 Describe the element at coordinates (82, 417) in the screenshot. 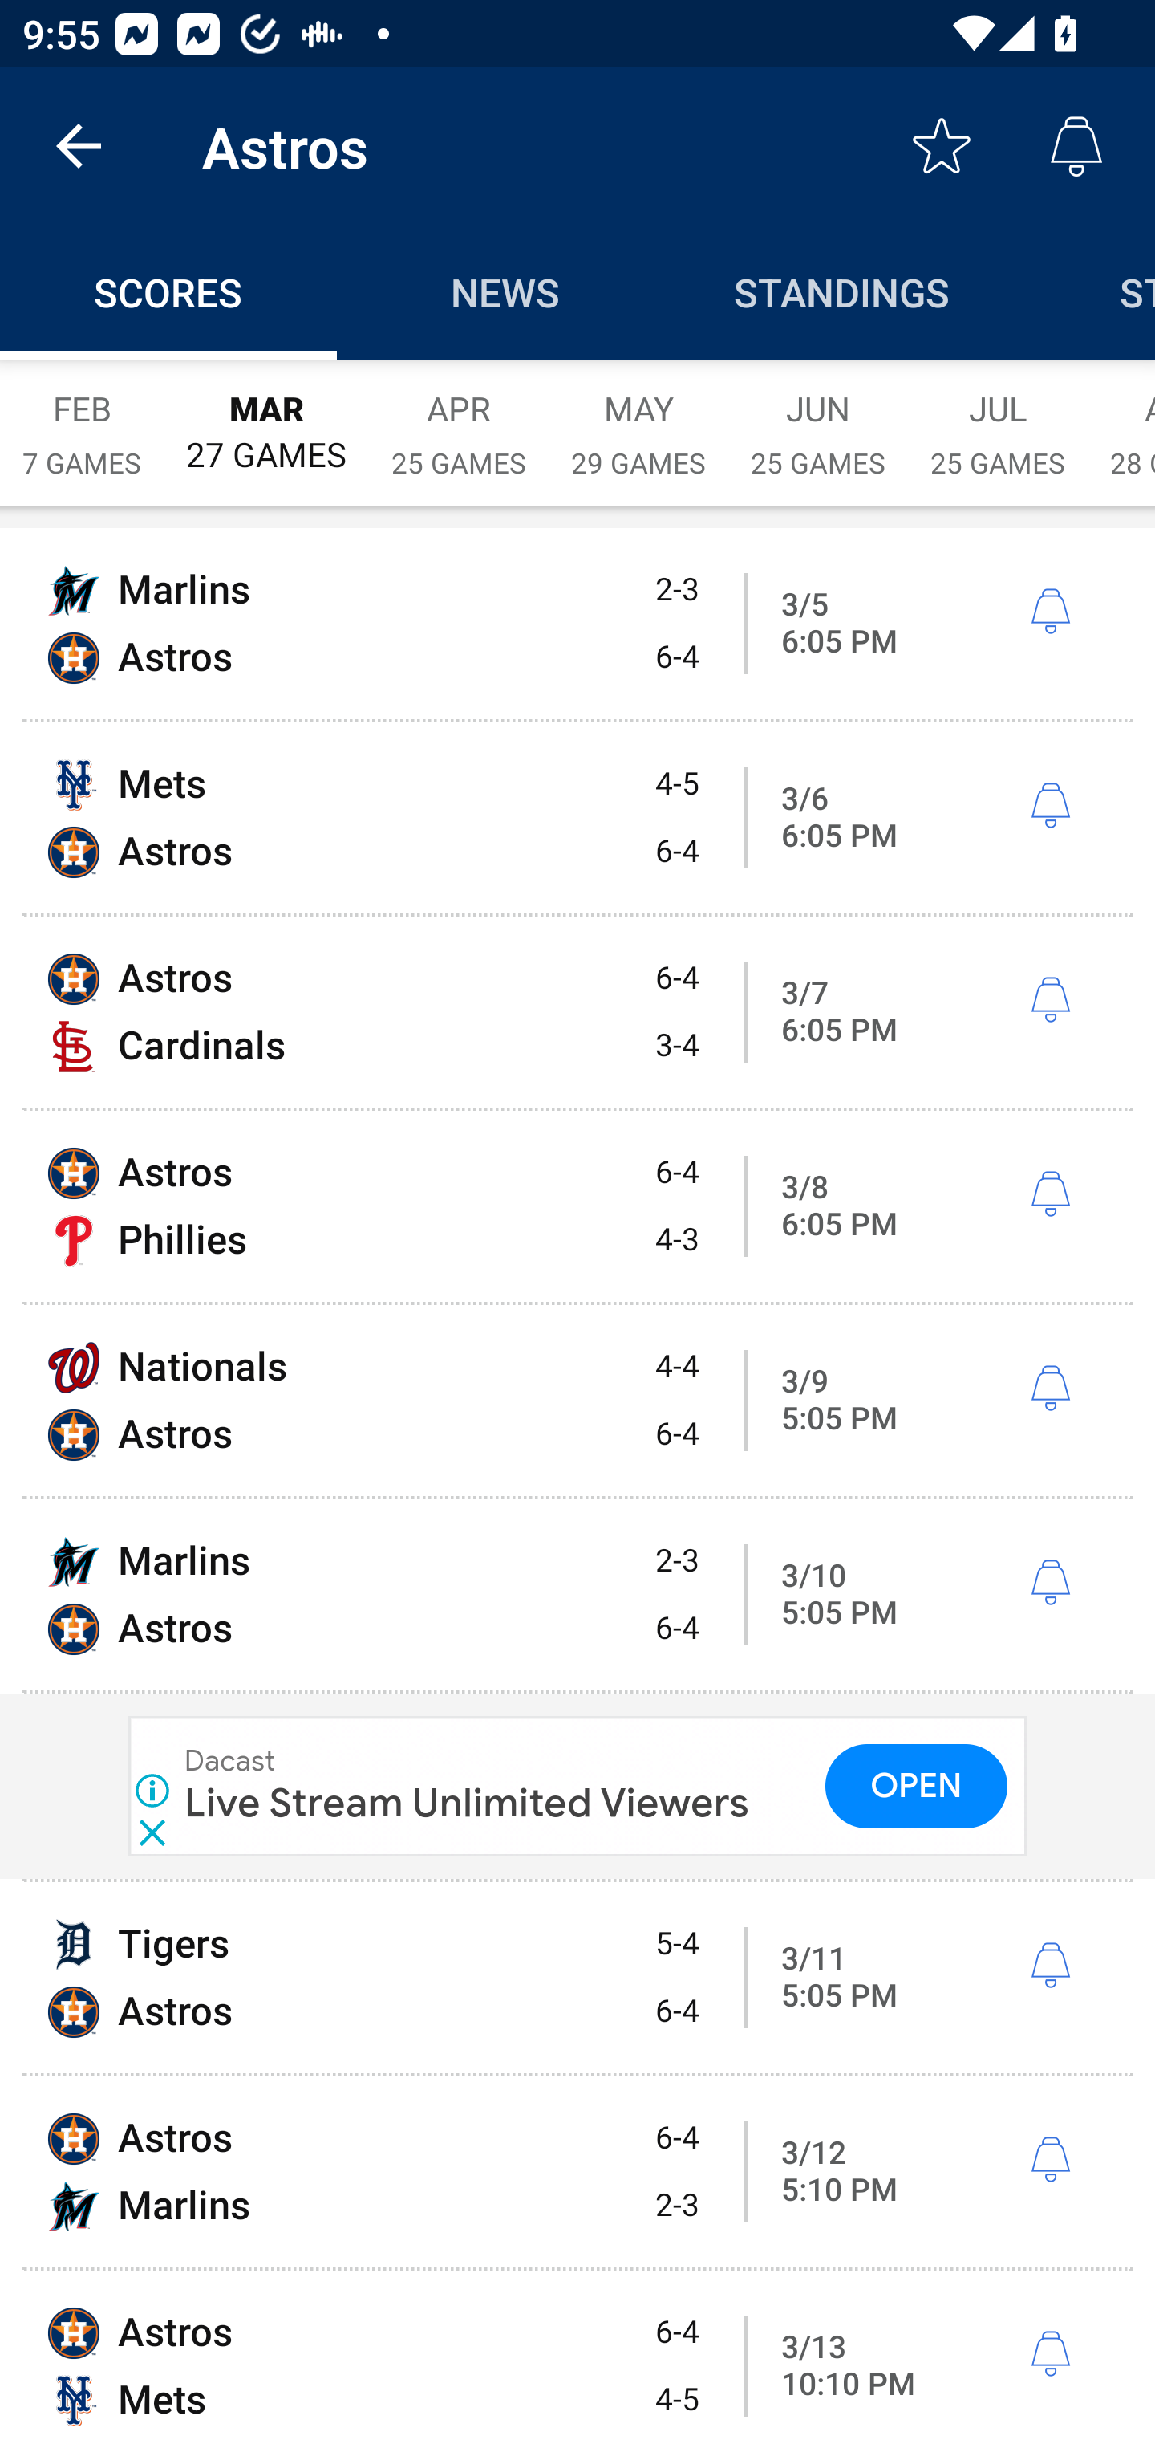

I see `FEB 7 GAMES` at that location.